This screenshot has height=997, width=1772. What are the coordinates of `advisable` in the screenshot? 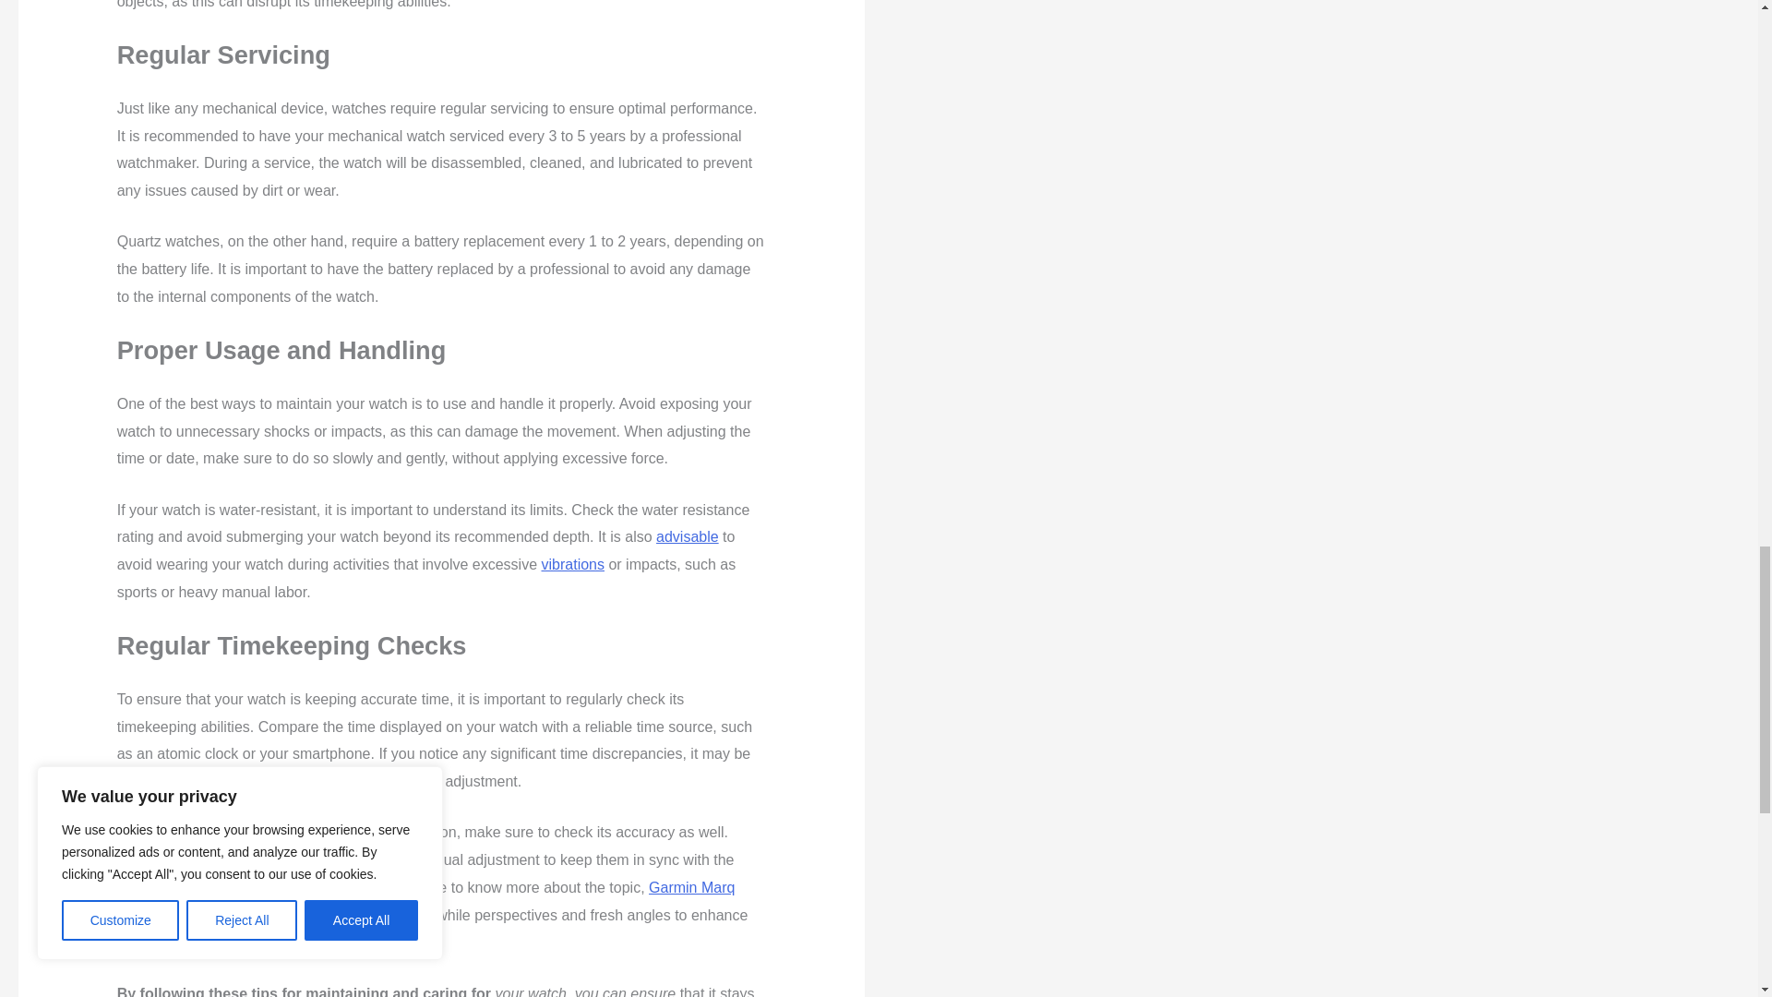 It's located at (687, 536).